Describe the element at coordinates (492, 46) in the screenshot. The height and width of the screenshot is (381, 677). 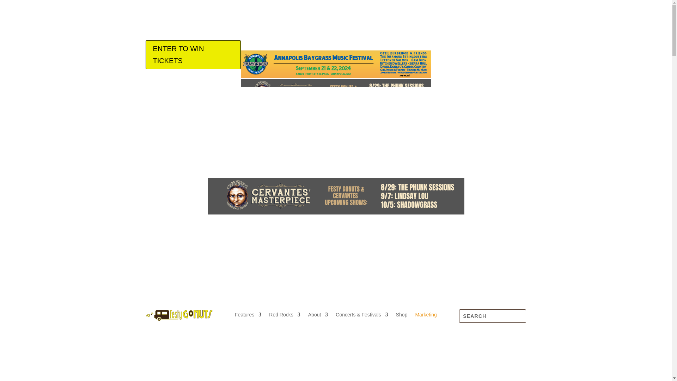
I see `Follow on Instagram` at that location.